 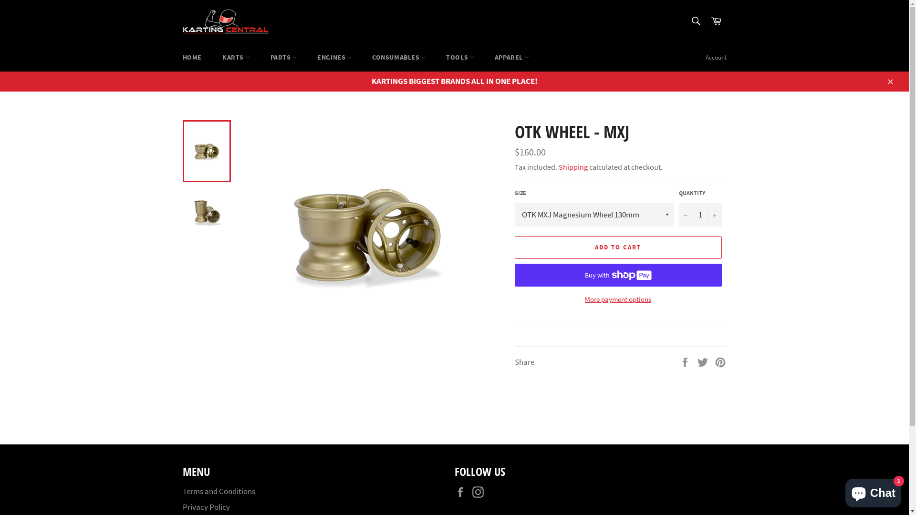 What do you see at coordinates (399, 57) in the screenshot?
I see `CONSUMABLES` at bounding box center [399, 57].